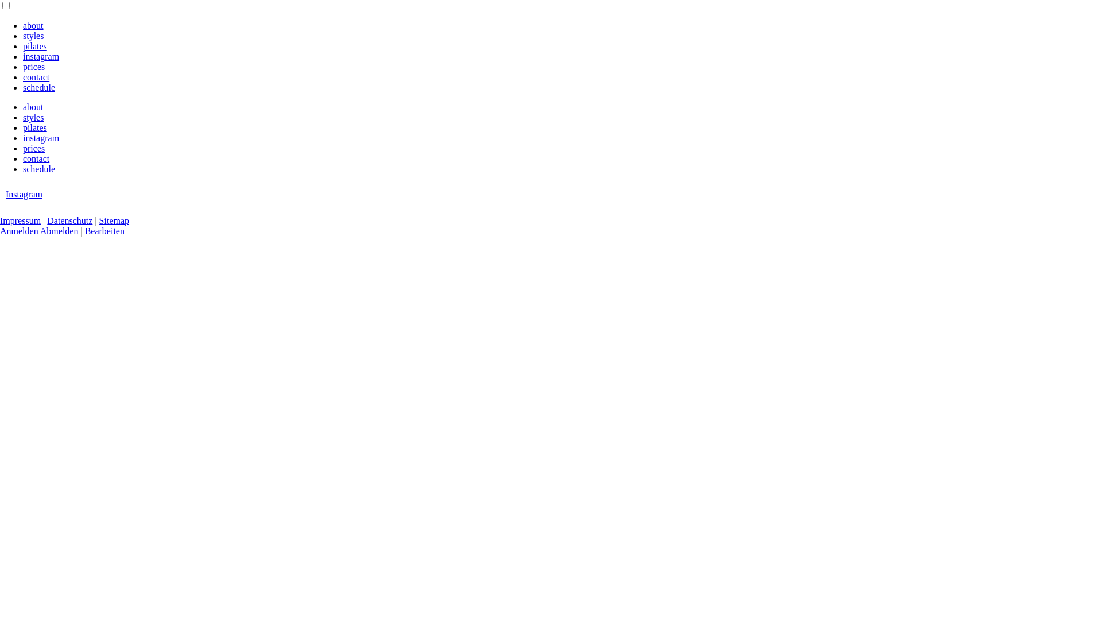  Describe the element at coordinates (104, 231) in the screenshot. I see `Bearbeiten` at that location.